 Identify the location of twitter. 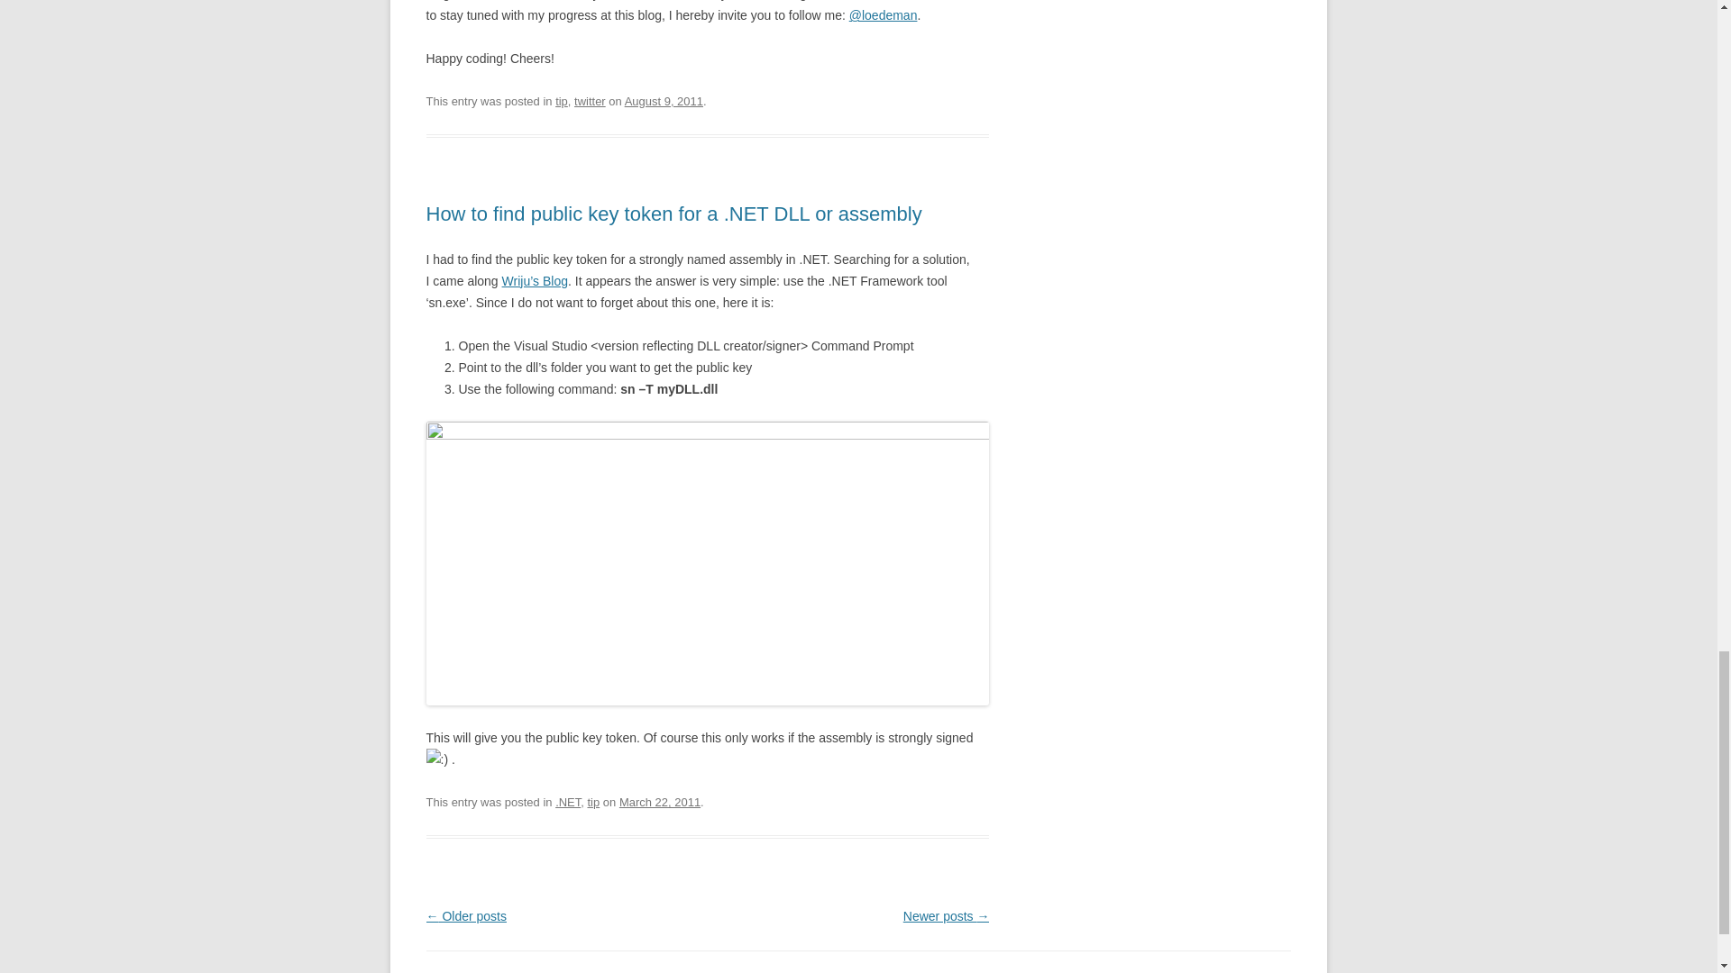
(590, 101).